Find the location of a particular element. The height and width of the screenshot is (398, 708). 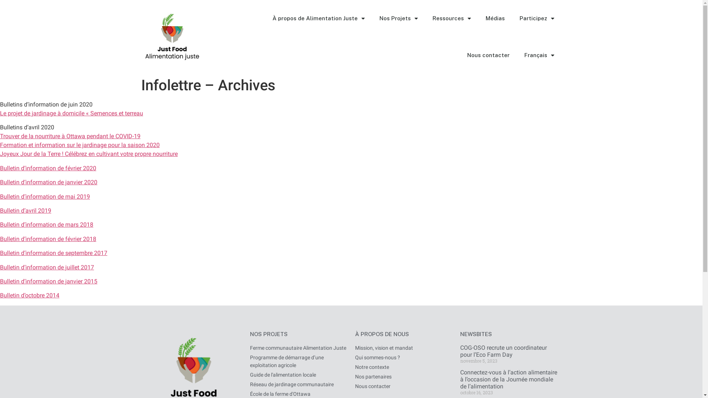

Nos partenaires is located at coordinates (403, 377).